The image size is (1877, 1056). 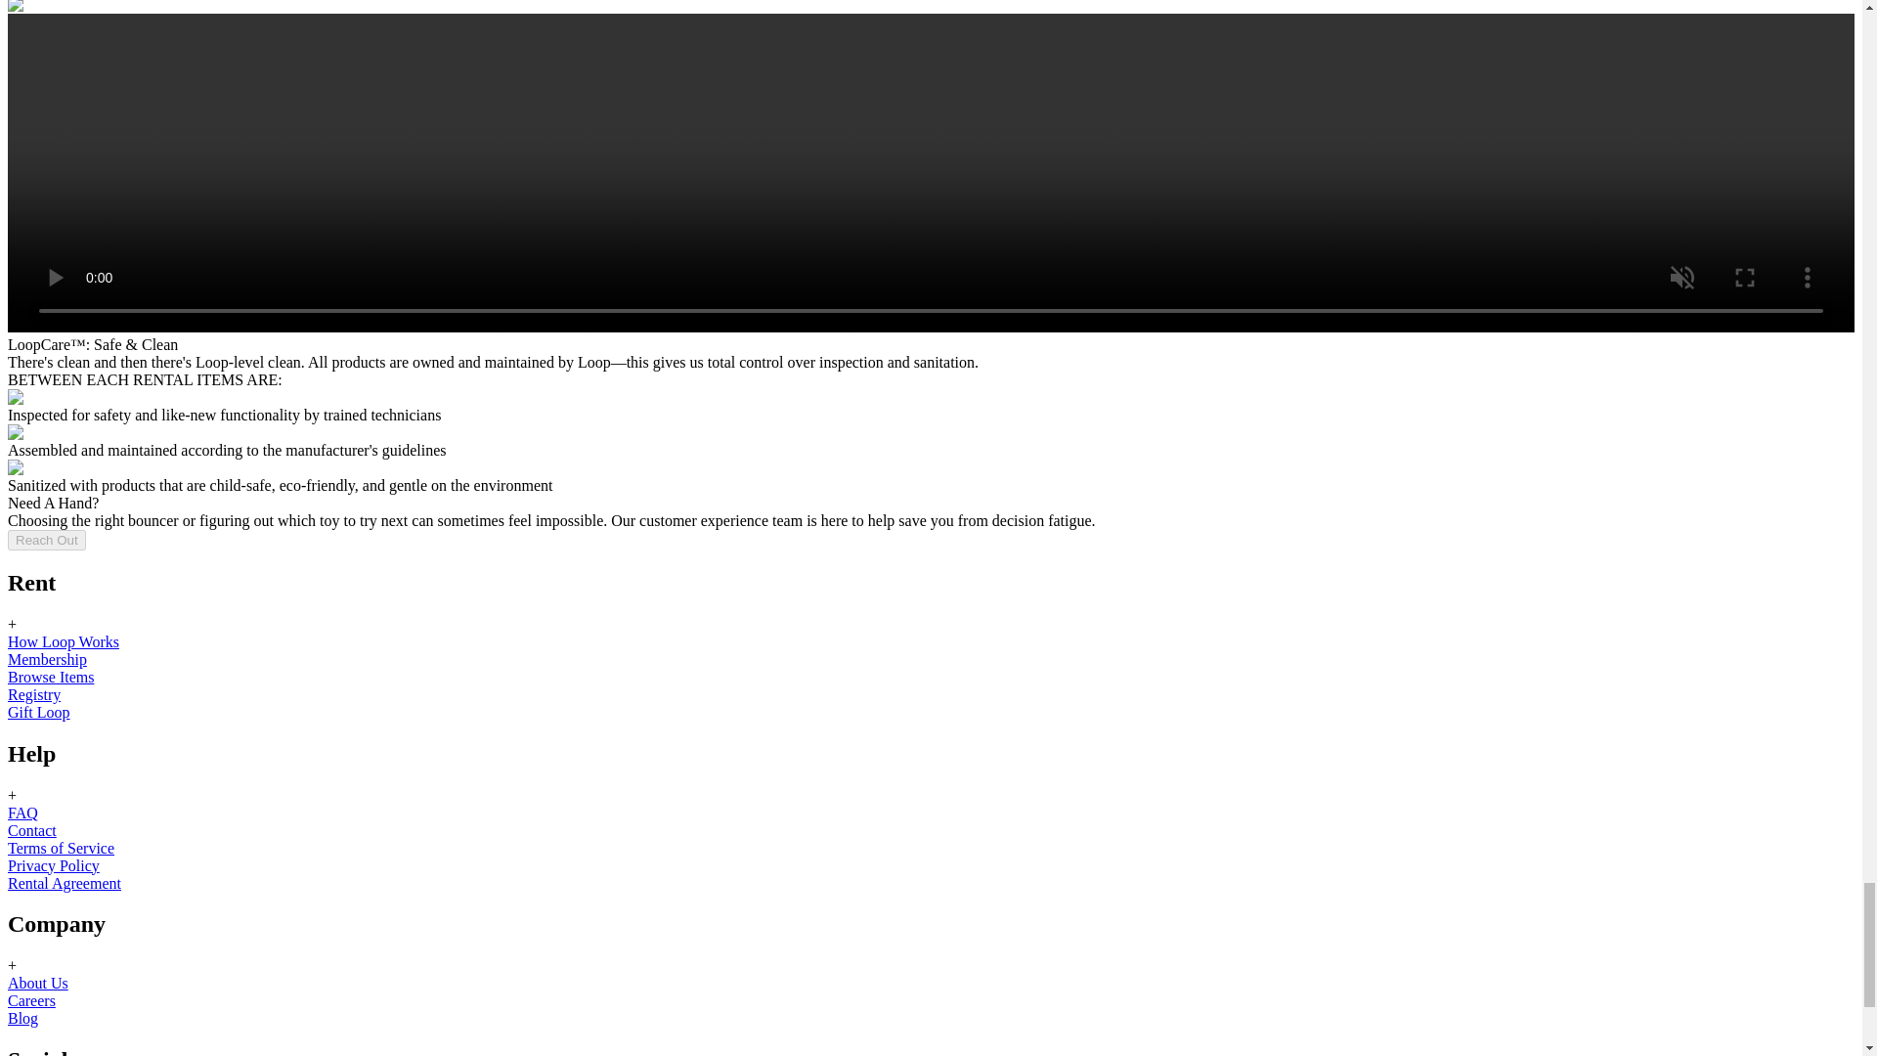 What do you see at coordinates (39, 712) in the screenshot?
I see `Gift Loop` at bounding box center [39, 712].